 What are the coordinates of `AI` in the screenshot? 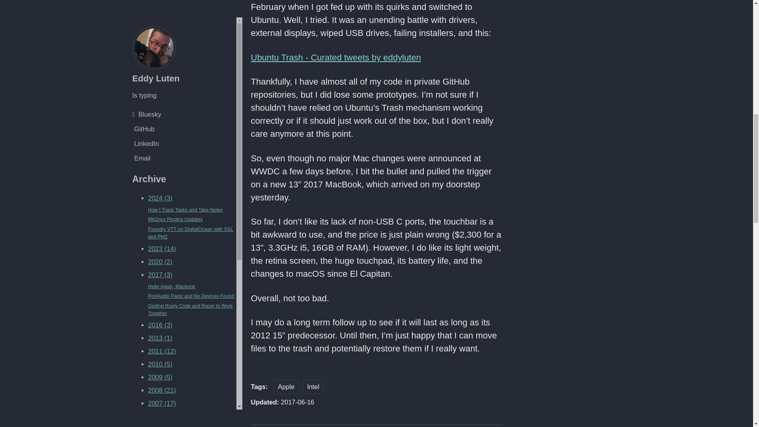 It's located at (169, 87).